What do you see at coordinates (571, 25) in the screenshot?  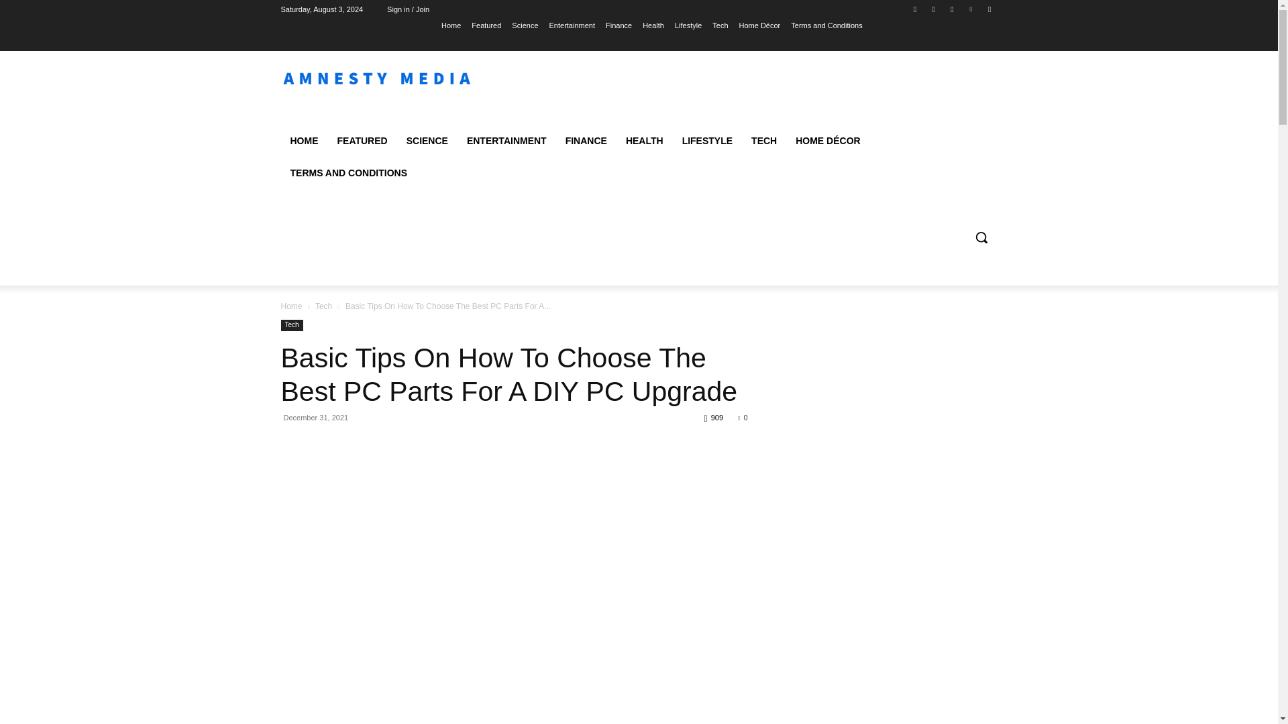 I see `Entertainment` at bounding box center [571, 25].